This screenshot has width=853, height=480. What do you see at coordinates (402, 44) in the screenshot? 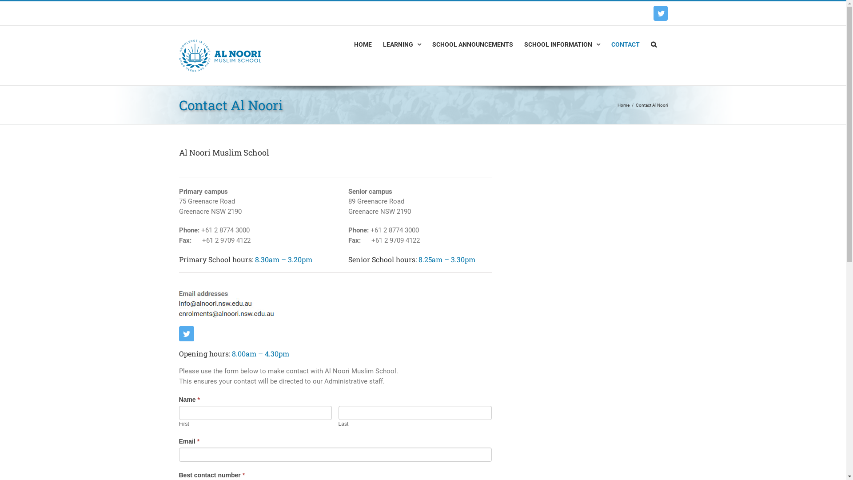
I see `LEARNING` at bounding box center [402, 44].